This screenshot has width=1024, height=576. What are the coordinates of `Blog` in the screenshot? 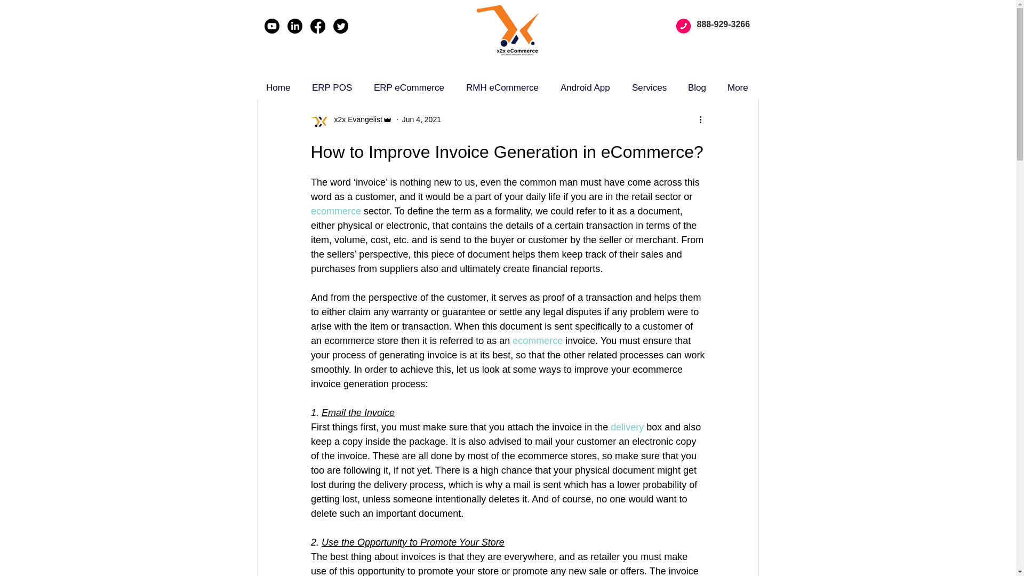 It's located at (698, 87).